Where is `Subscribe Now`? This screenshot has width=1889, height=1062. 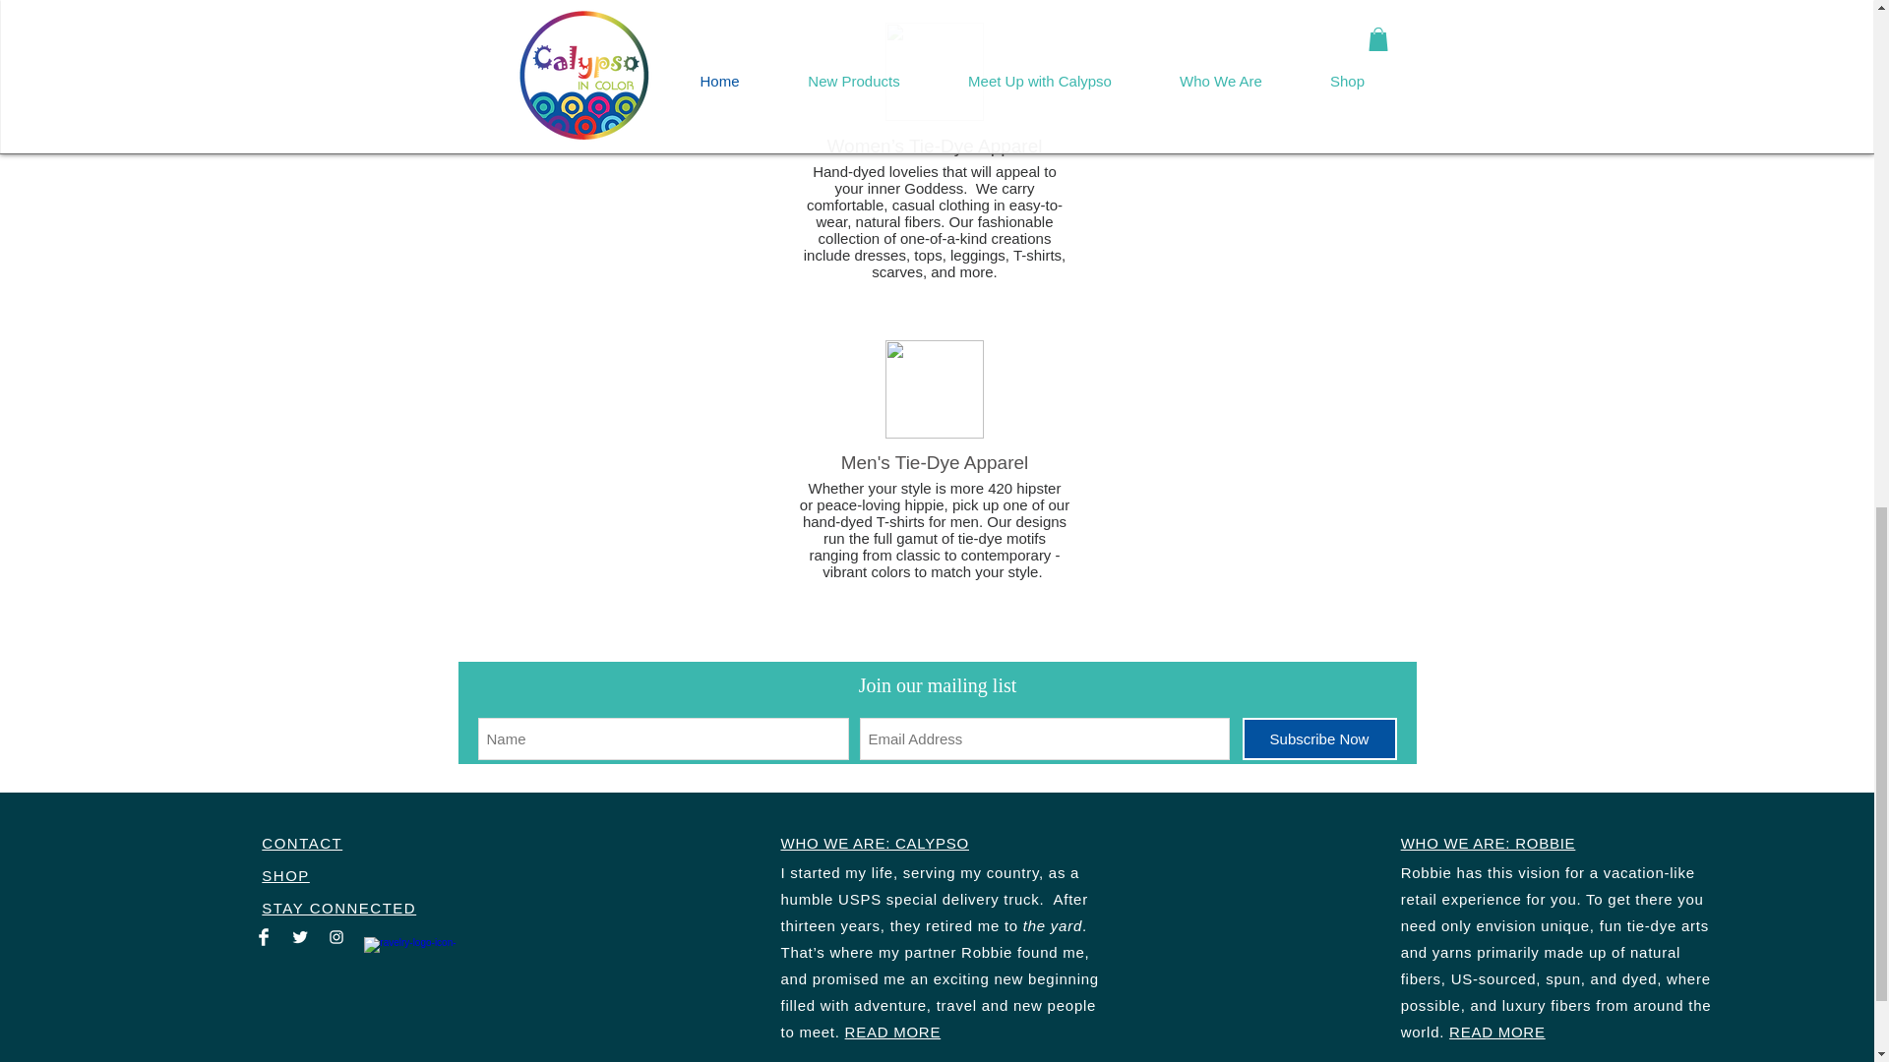 Subscribe Now is located at coordinates (1318, 739).